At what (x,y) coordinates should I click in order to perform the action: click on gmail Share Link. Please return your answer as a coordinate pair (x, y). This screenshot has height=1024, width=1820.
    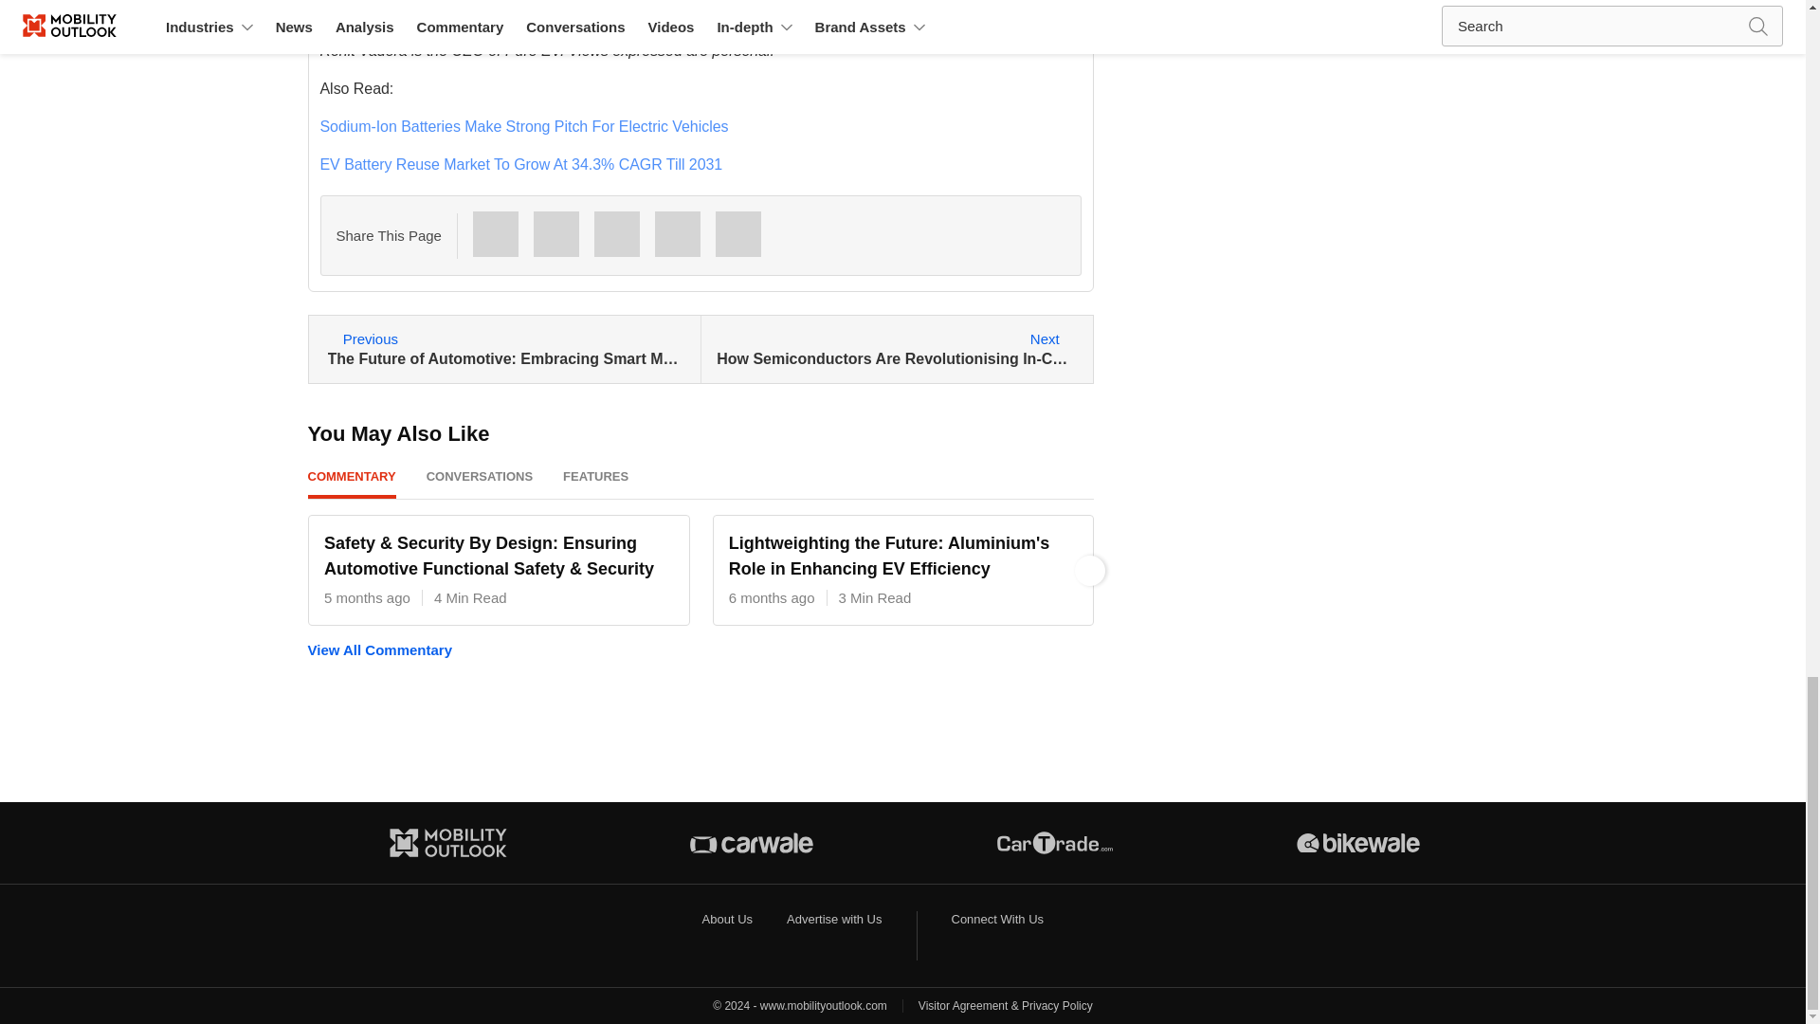
    Looking at the image, I should click on (617, 233).